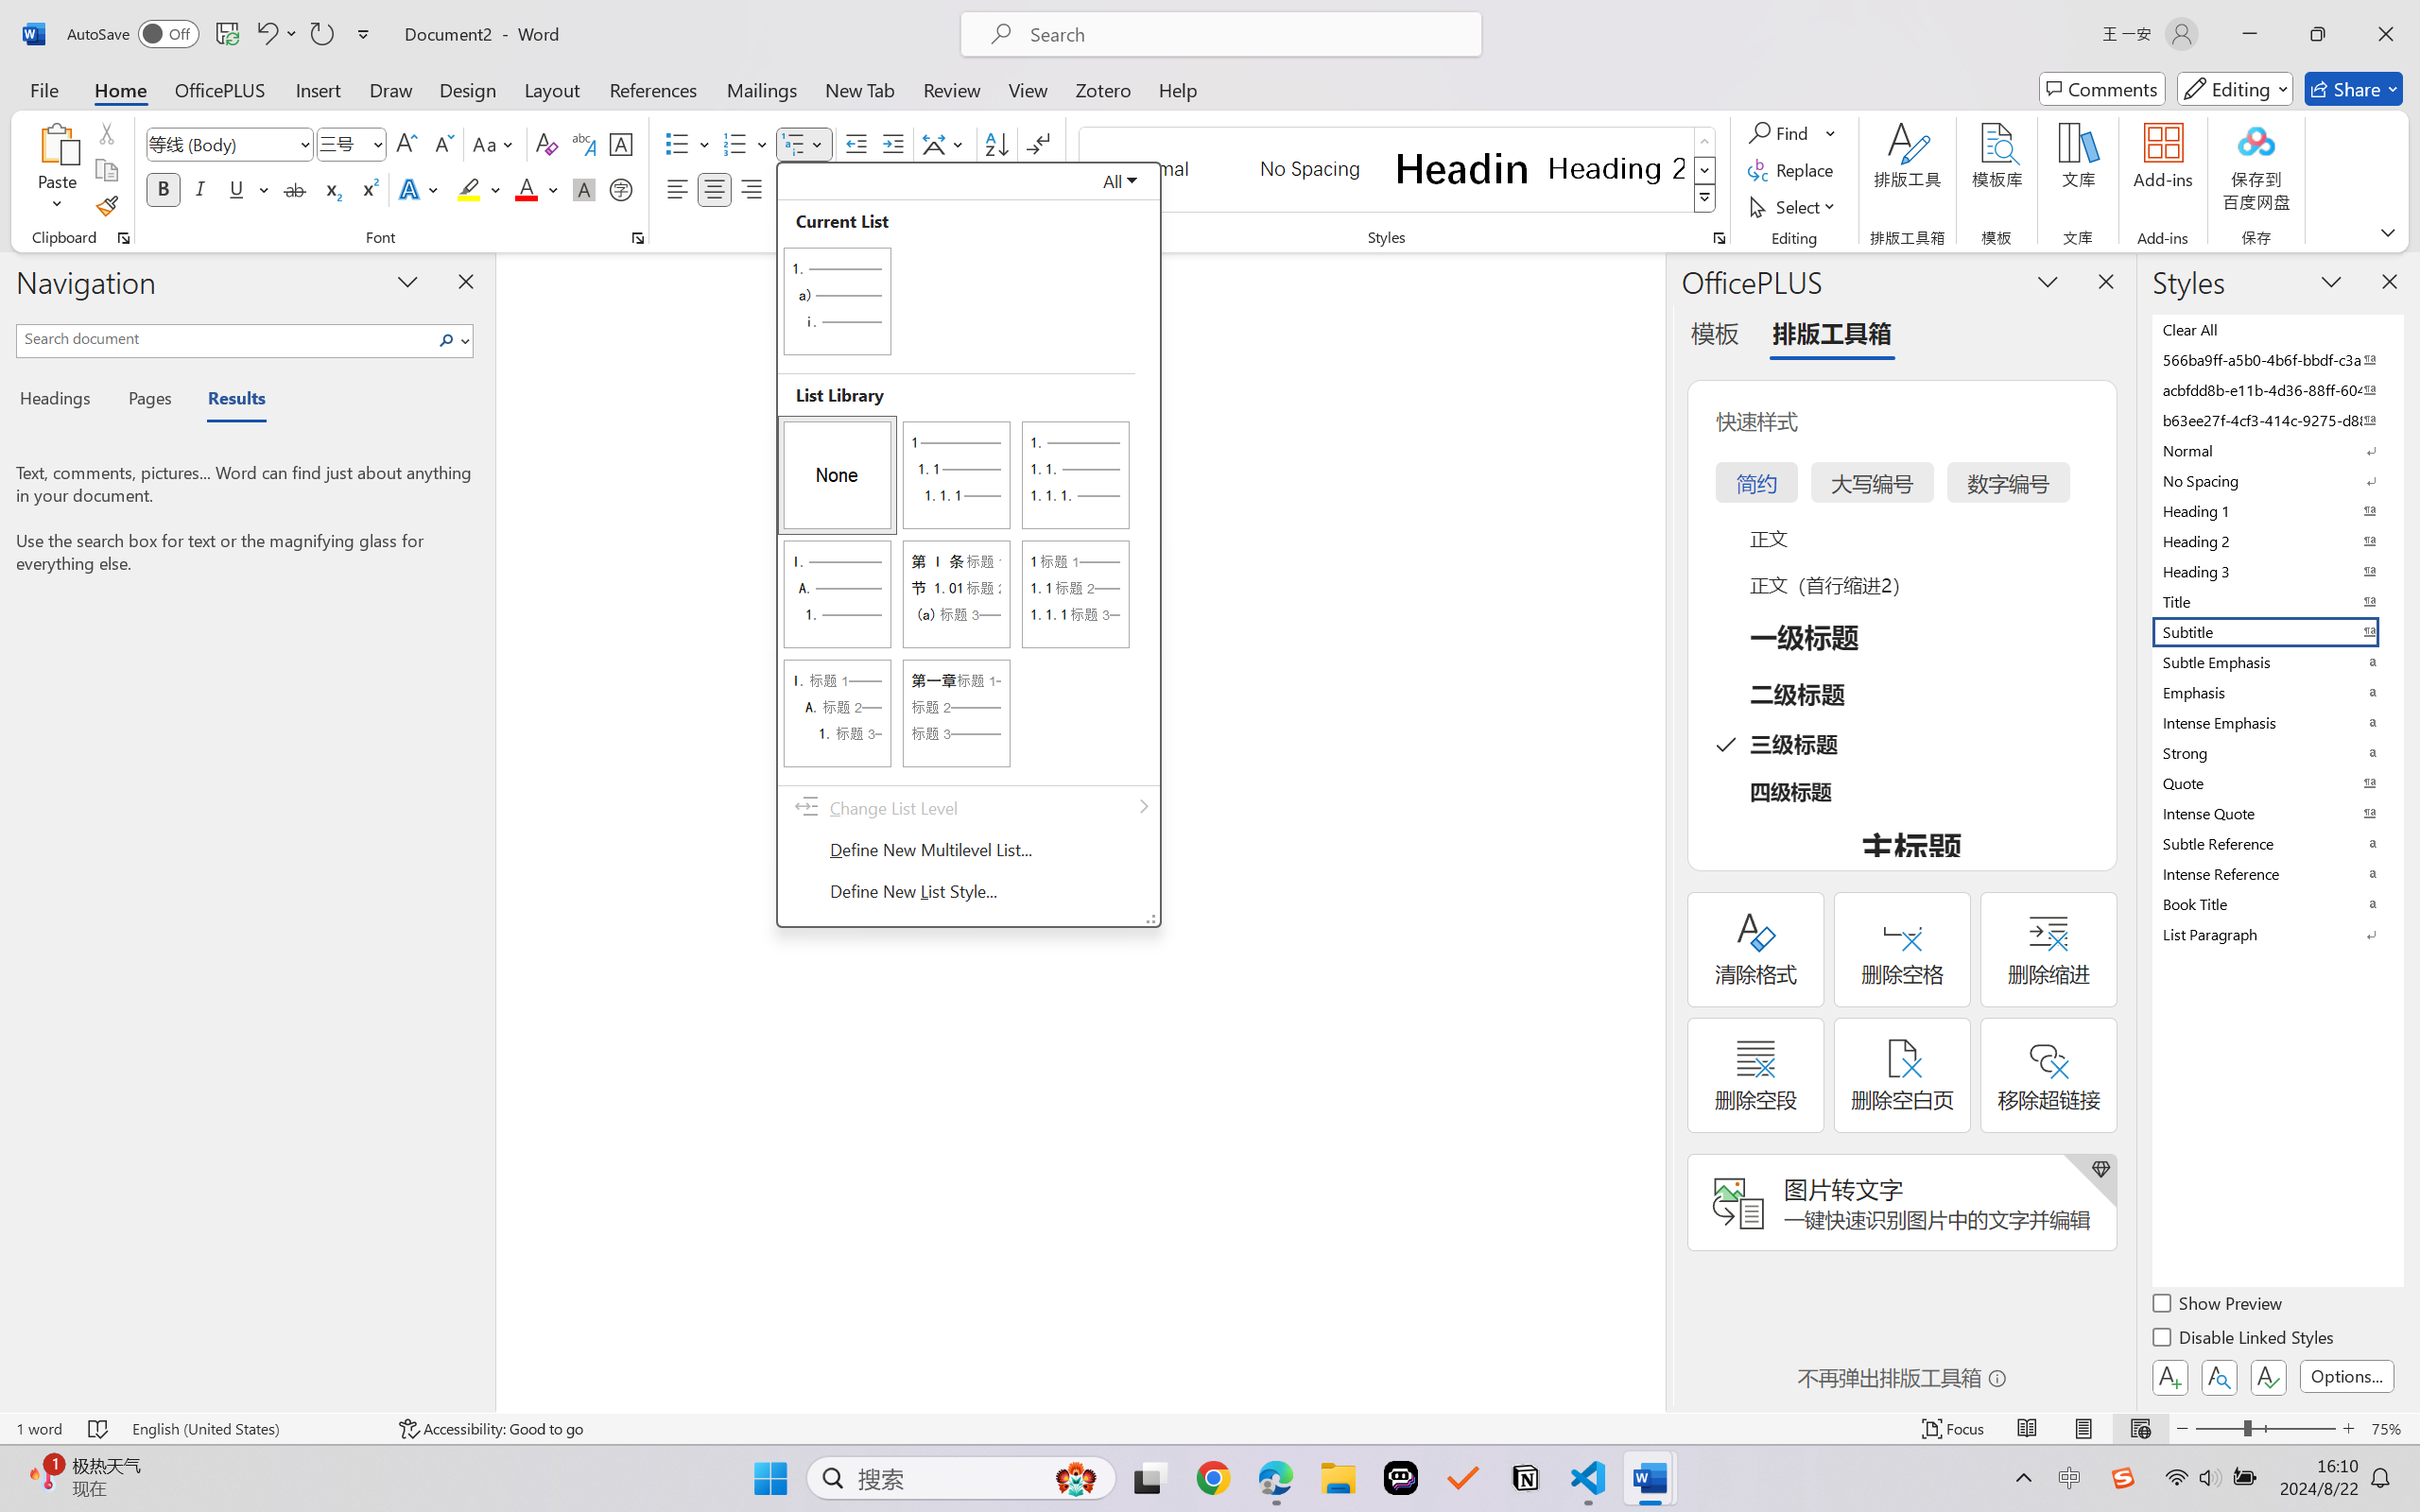 The image size is (2420, 1512). I want to click on Design, so click(468, 89).